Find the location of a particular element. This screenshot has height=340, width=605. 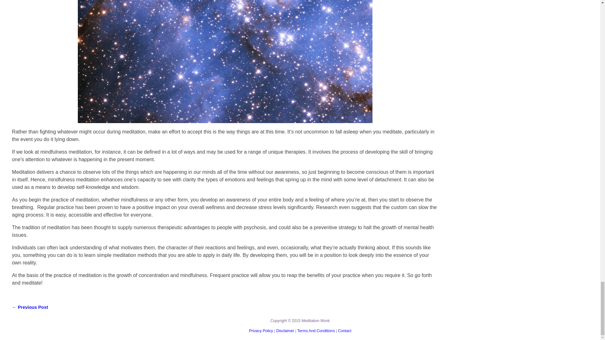

Disclaimer is located at coordinates (285, 331).